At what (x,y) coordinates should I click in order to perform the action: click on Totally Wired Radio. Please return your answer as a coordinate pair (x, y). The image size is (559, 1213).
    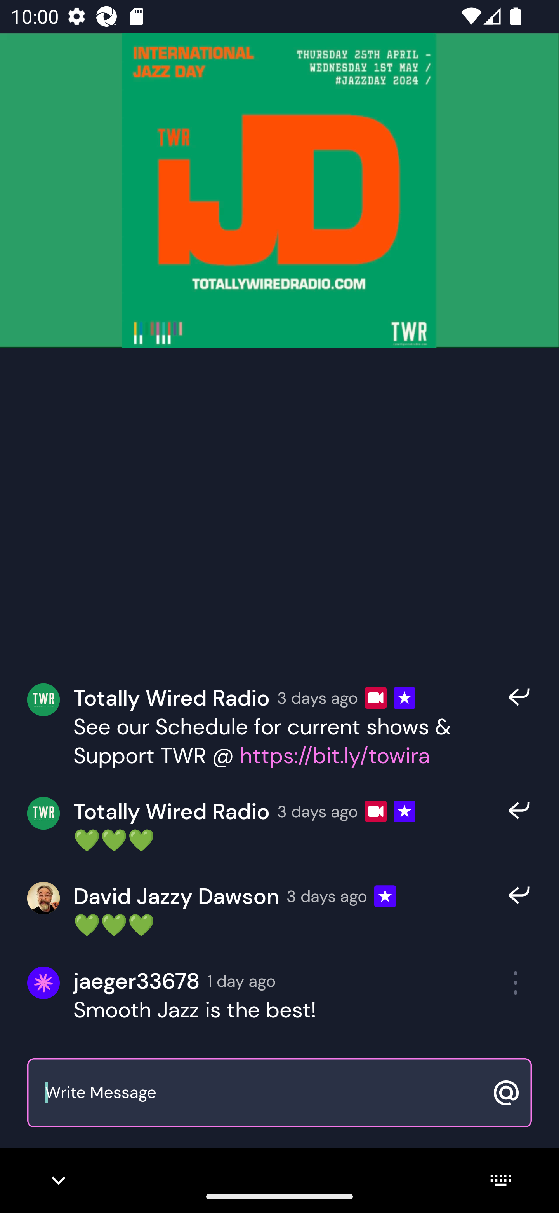
    Looking at the image, I should click on (172, 697).